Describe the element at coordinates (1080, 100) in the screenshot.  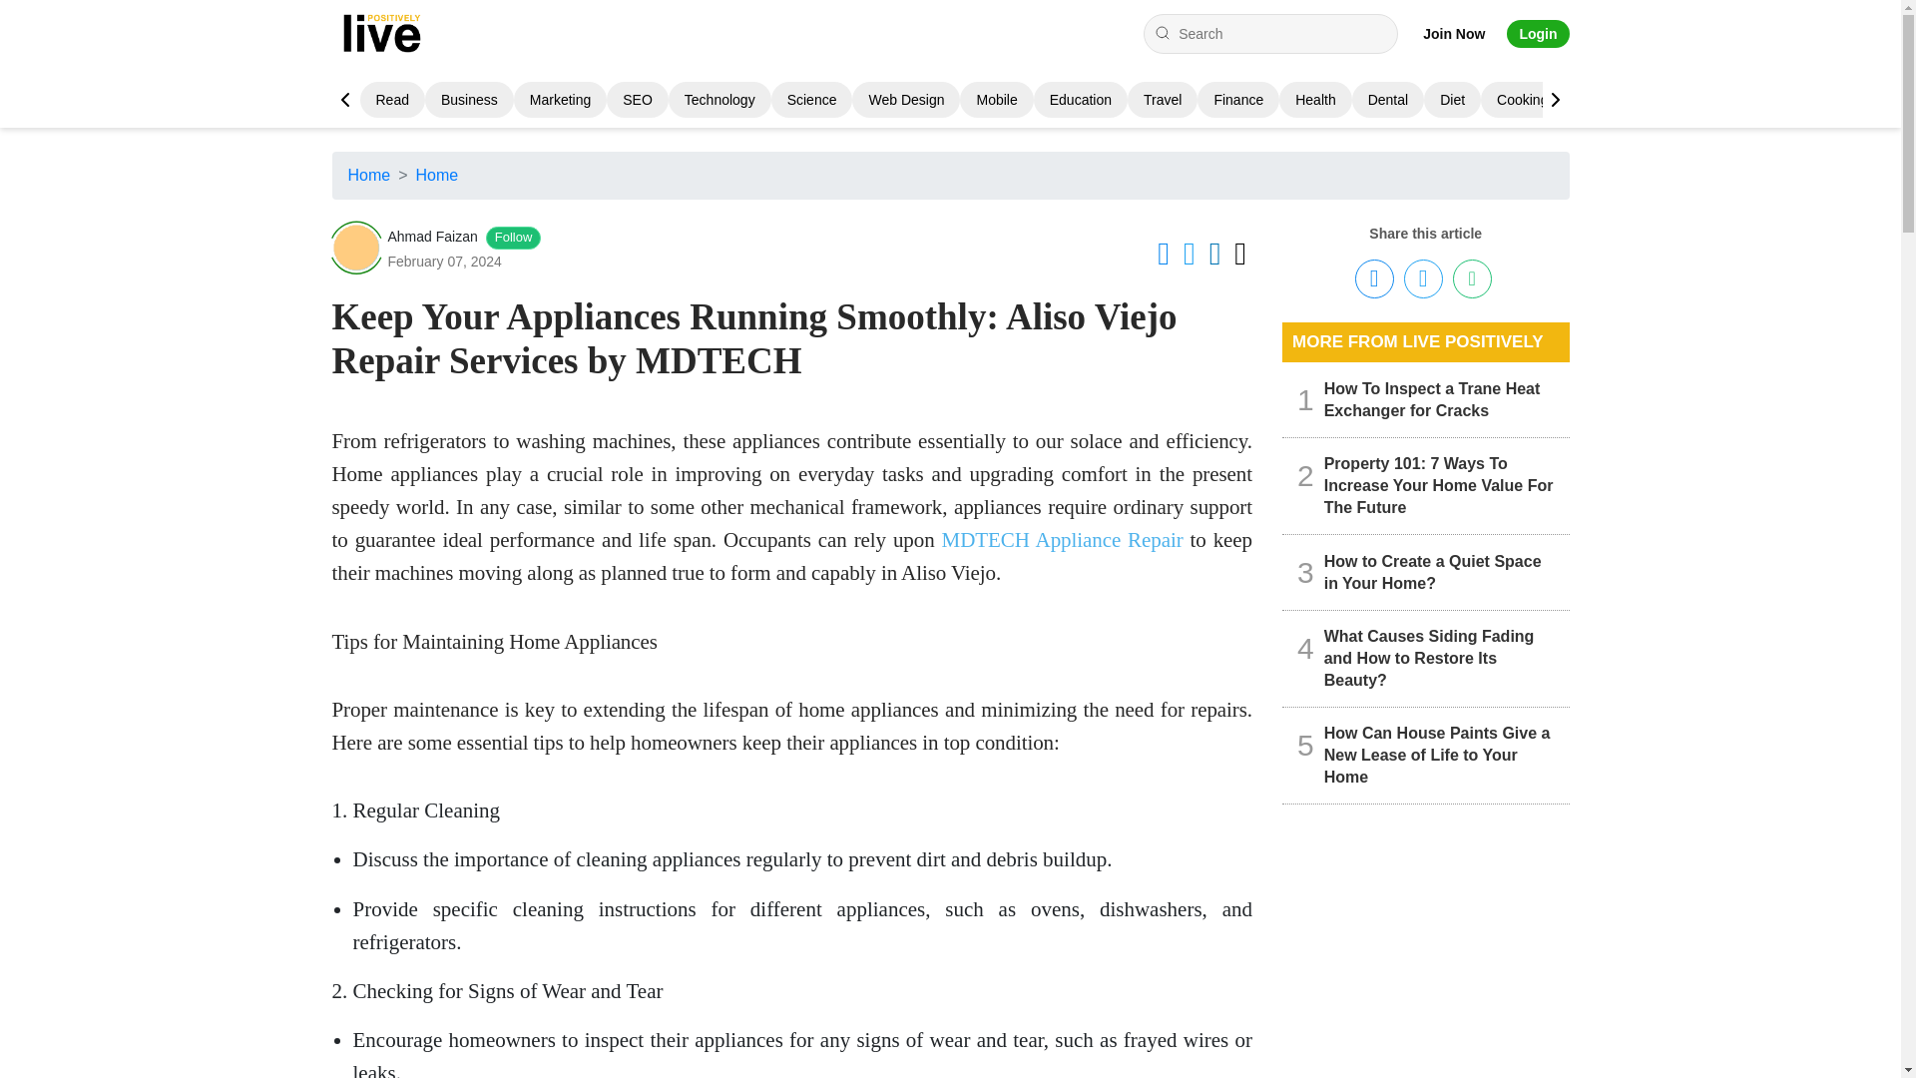
I see `Education` at that location.